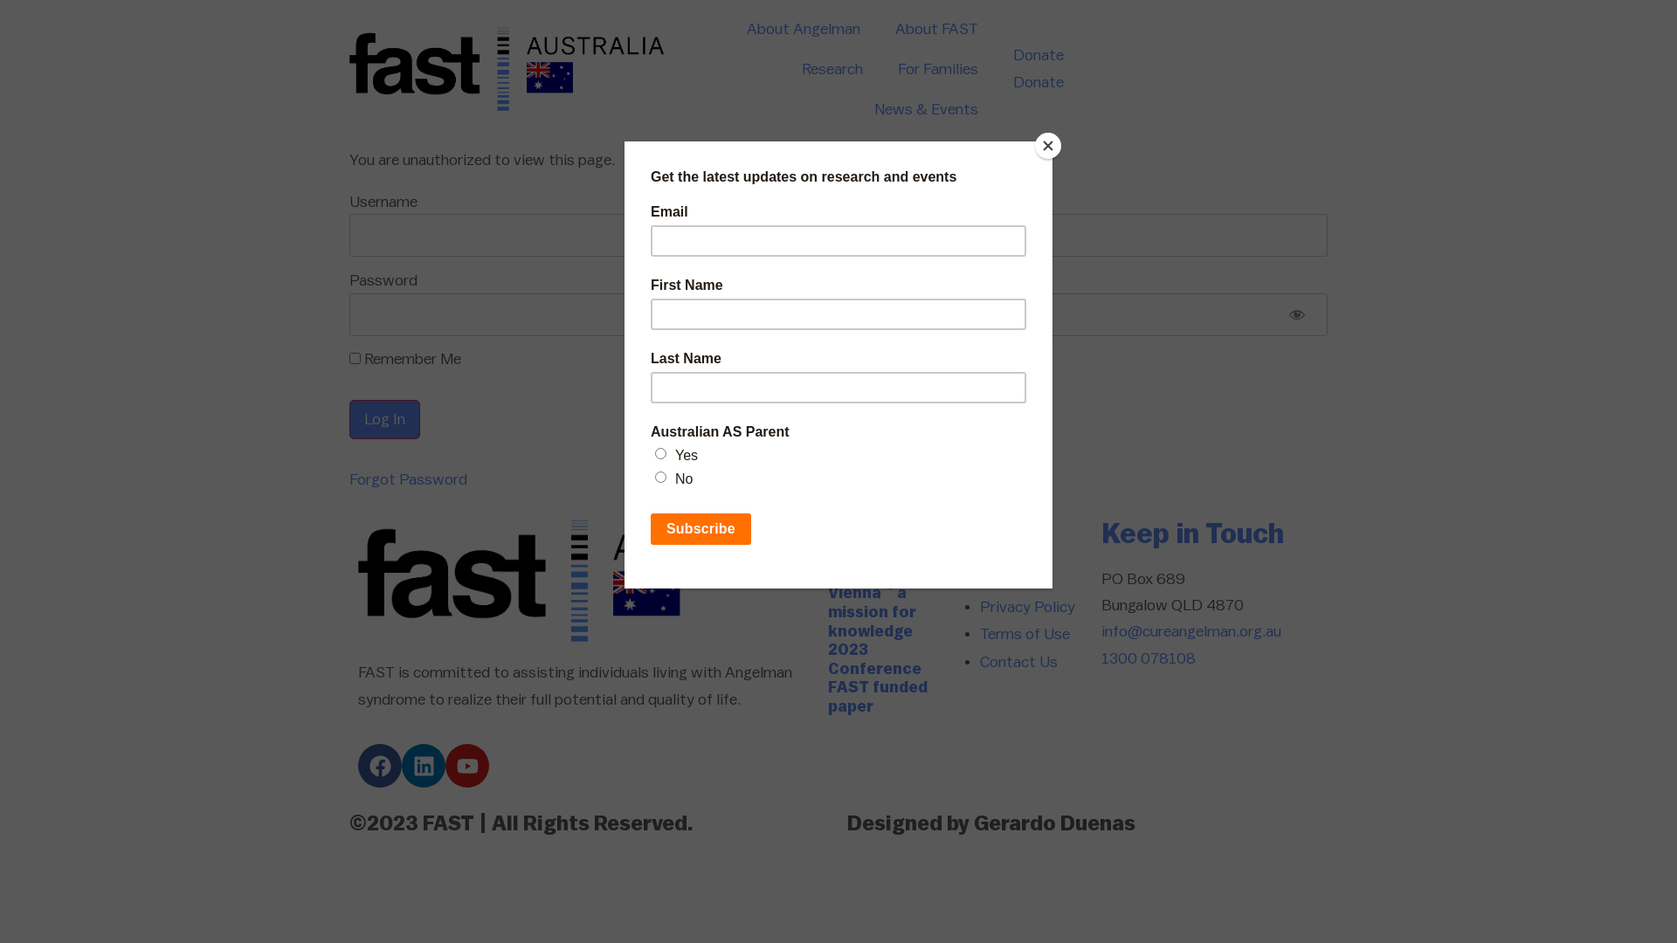 This screenshot has height=943, width=1677. What do you see at coordinates (991, 824) in the screenshot?
I see `Designed by Gerardo Duenas` at bounding box center [991, 824].